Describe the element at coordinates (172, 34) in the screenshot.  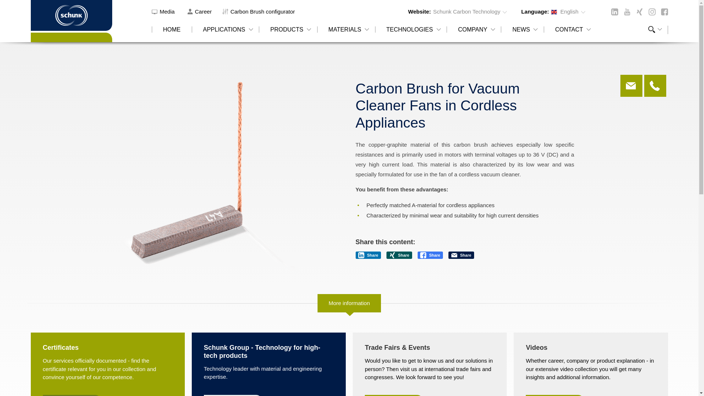
I see `HOME` at that location.